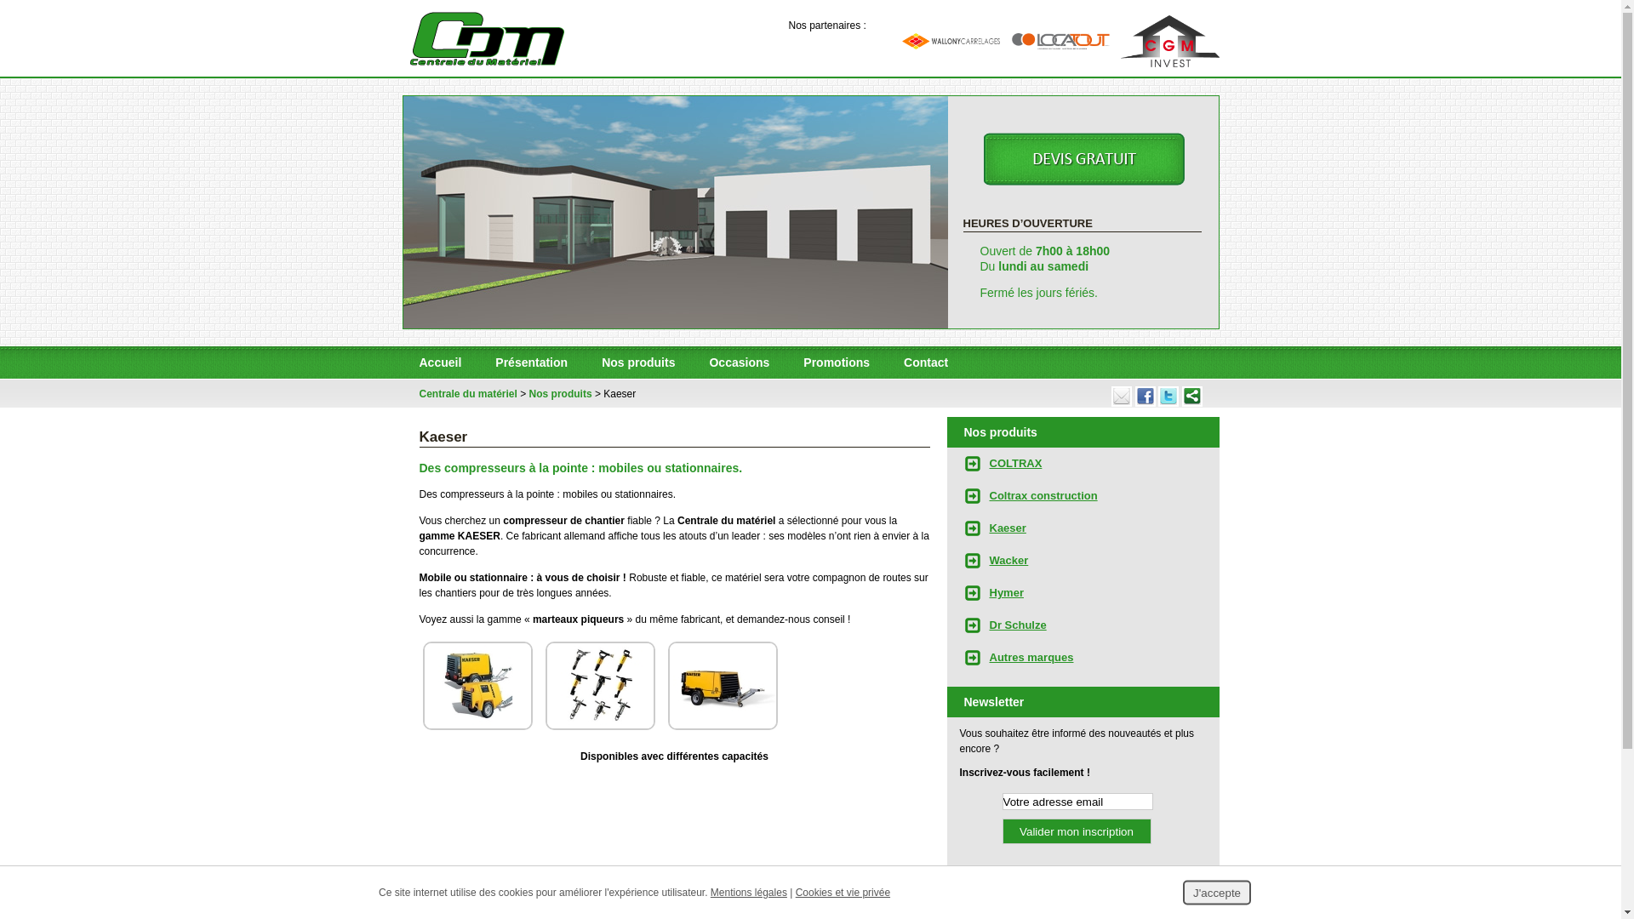 The height and width of the screenshot is (919, 1634). Describe the element at coordinates (1082, 191) in the screenshot. I see `Contactez-nous` at that location.